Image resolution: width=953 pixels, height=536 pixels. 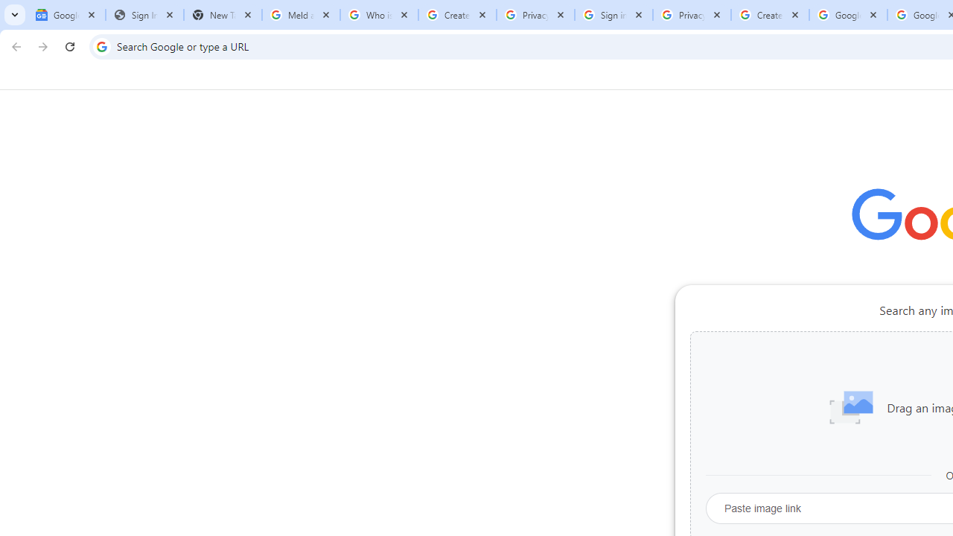 What do you see at coordinates (457, 15) in the screenshot?
I see `Create your Google Account` at bounding box center [457, 15].